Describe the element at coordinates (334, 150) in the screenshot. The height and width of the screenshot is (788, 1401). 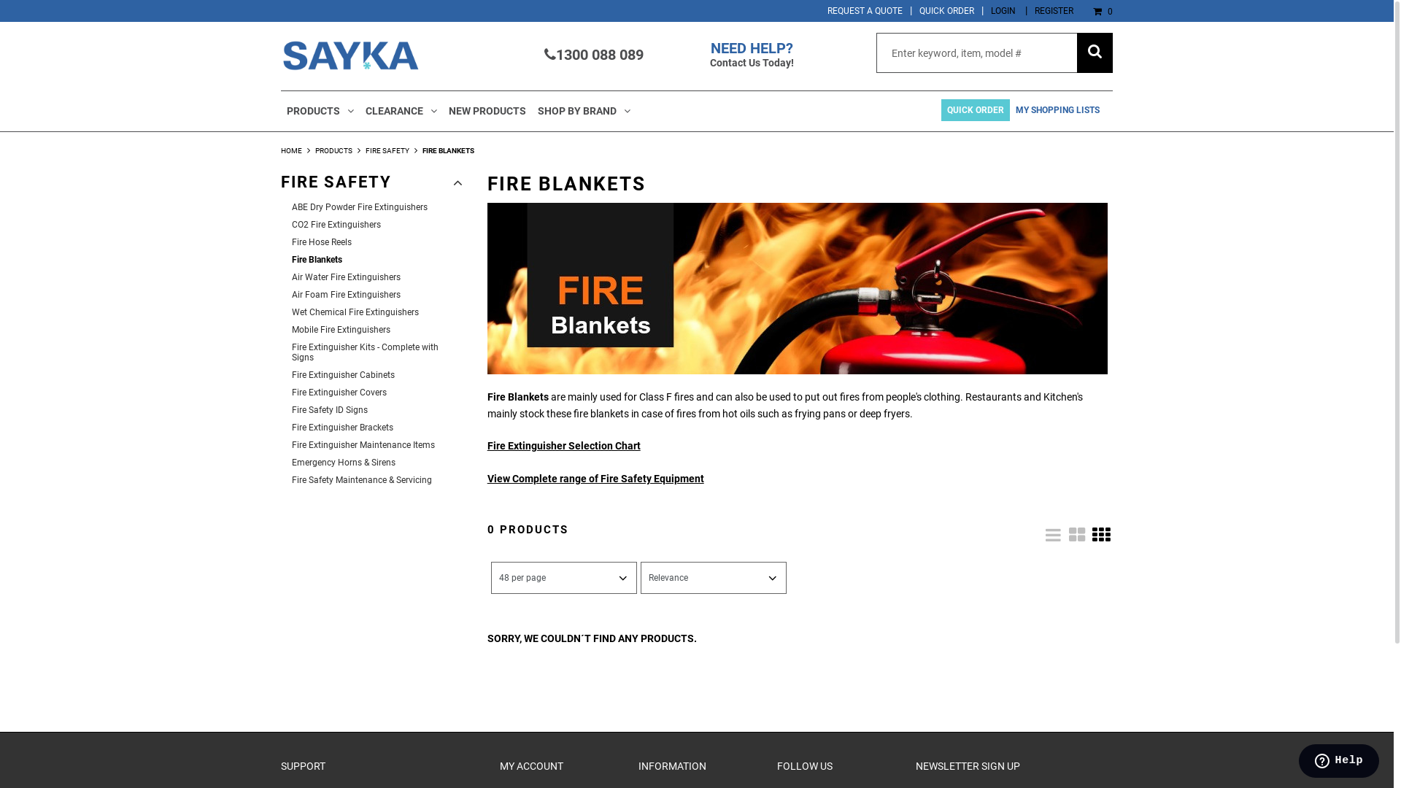
I see `PRODUCTS` at that location.